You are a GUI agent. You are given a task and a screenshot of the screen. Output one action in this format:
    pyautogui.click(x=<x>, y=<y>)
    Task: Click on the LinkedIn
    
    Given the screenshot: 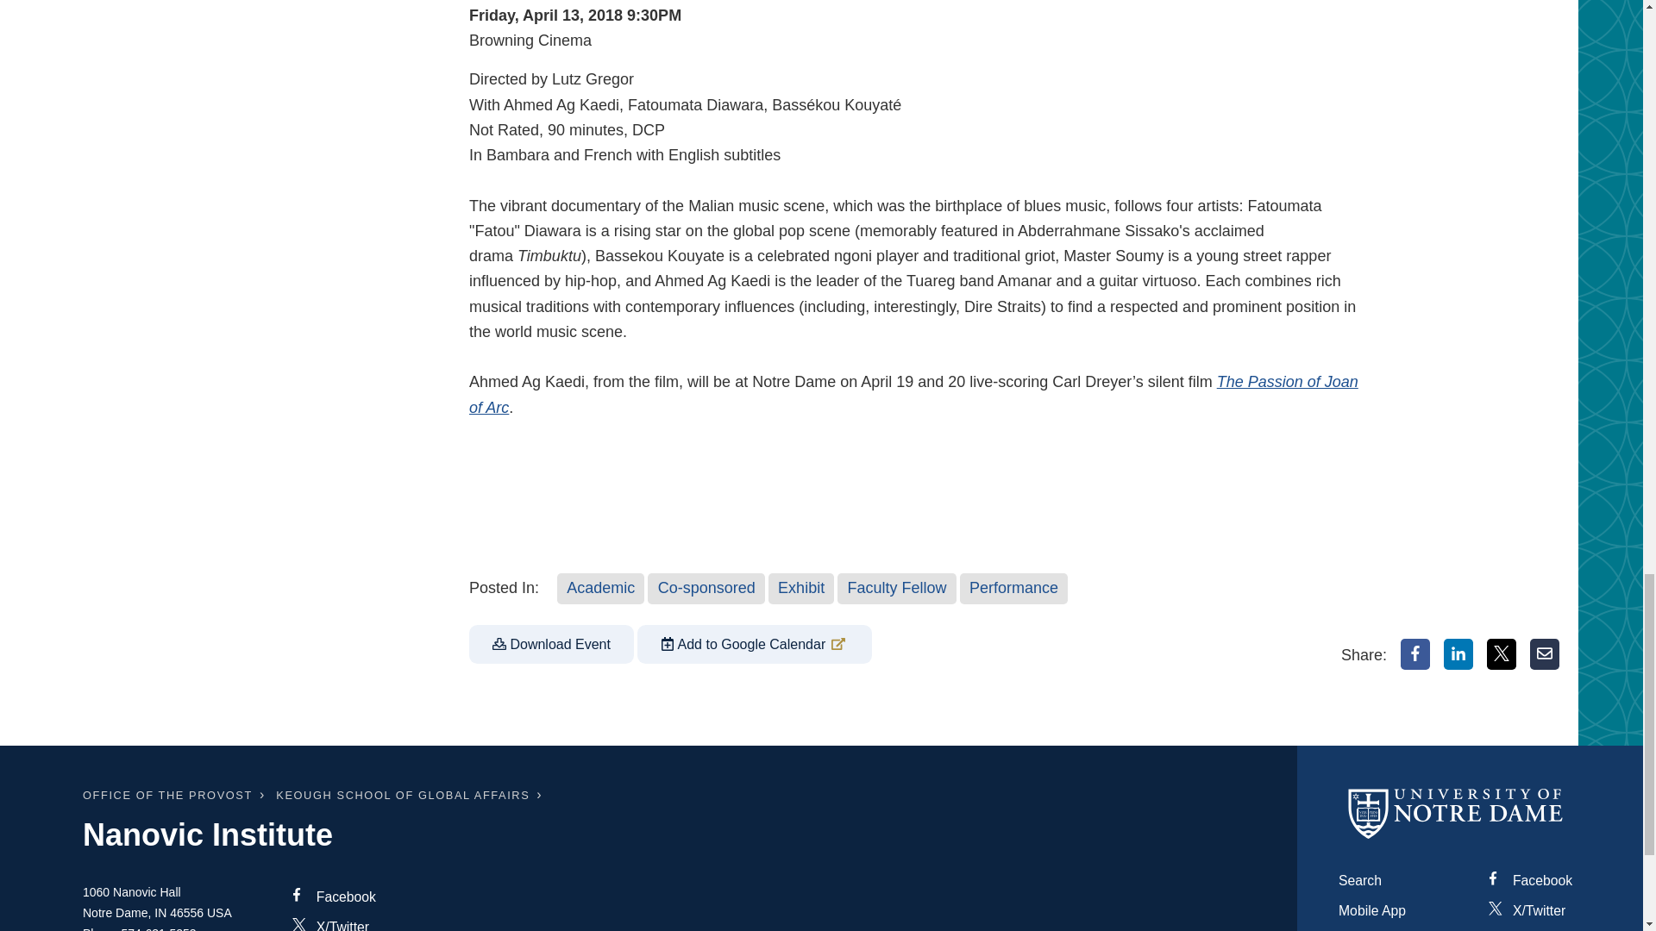 What is the action you would take?
    pyautogui.click(x=1458, y=653)
    